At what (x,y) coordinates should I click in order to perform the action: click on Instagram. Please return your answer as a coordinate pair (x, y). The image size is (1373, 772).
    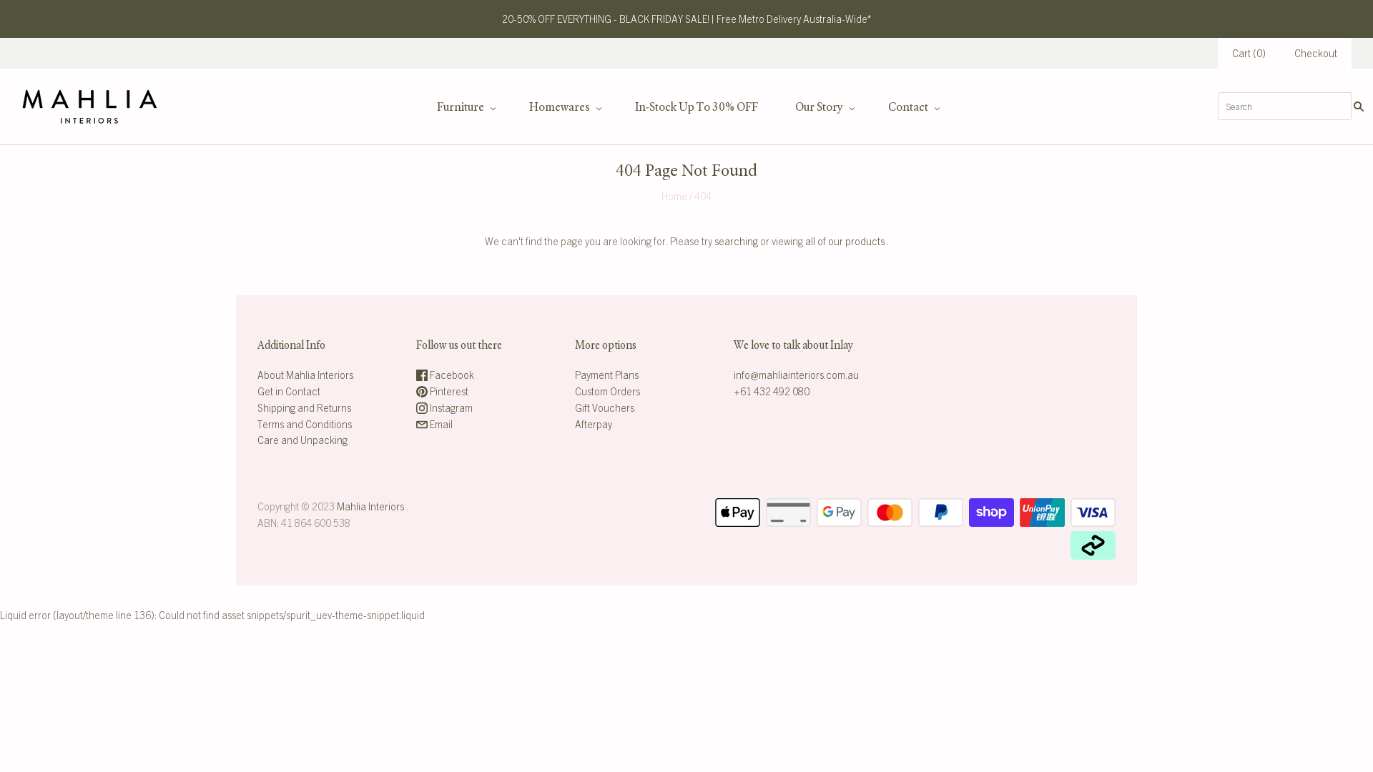
    Looking at the image, I should click on (445, 407).